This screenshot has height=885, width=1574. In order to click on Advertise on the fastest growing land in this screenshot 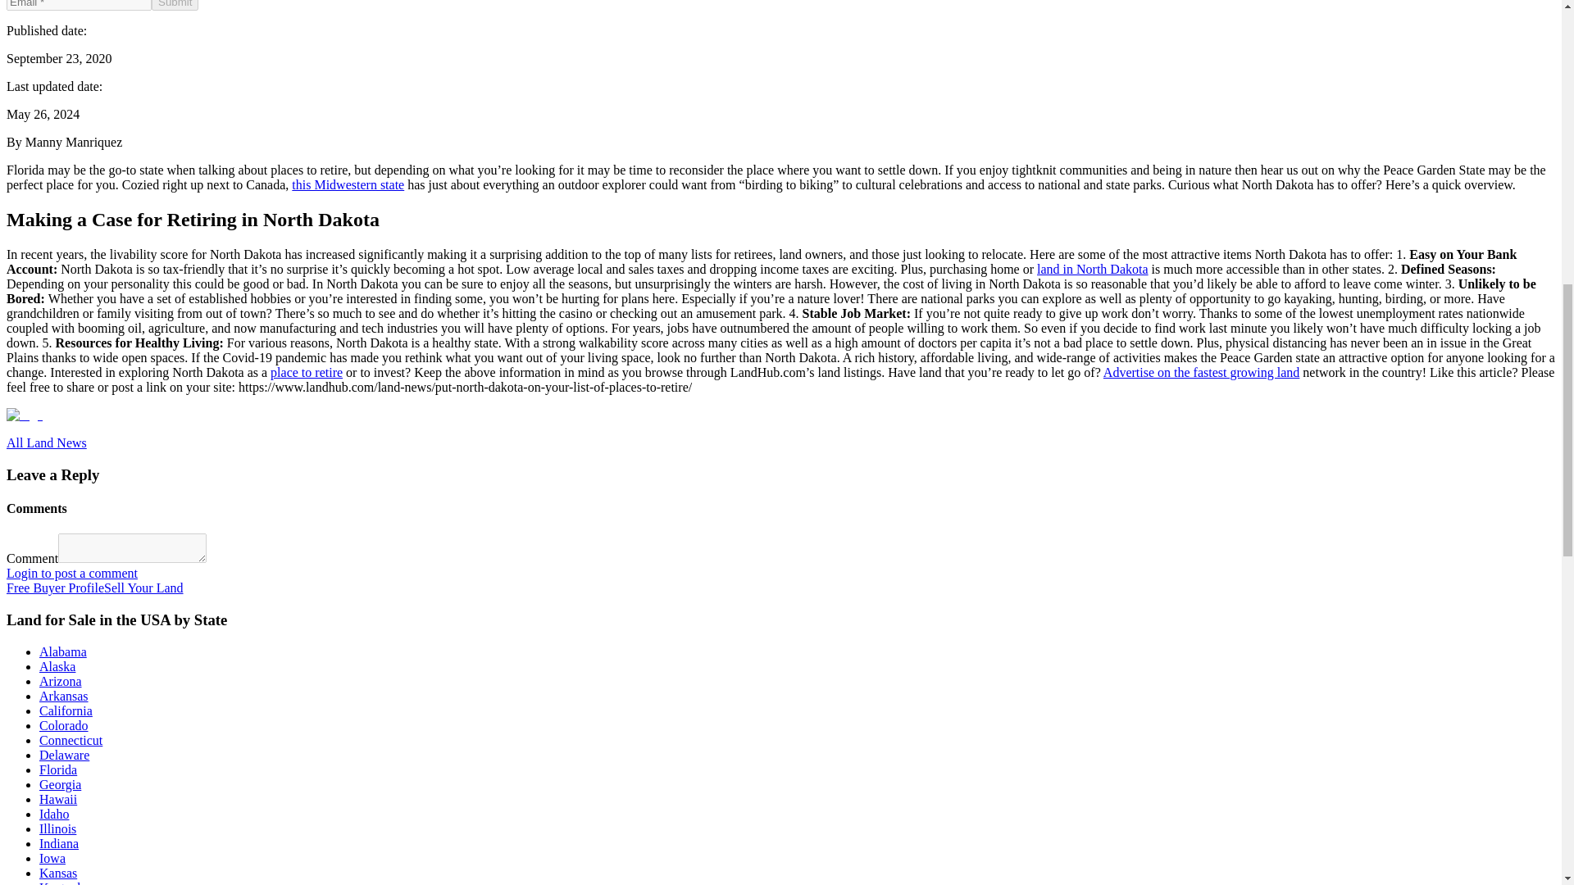, I will do `click(1201, 372)`.